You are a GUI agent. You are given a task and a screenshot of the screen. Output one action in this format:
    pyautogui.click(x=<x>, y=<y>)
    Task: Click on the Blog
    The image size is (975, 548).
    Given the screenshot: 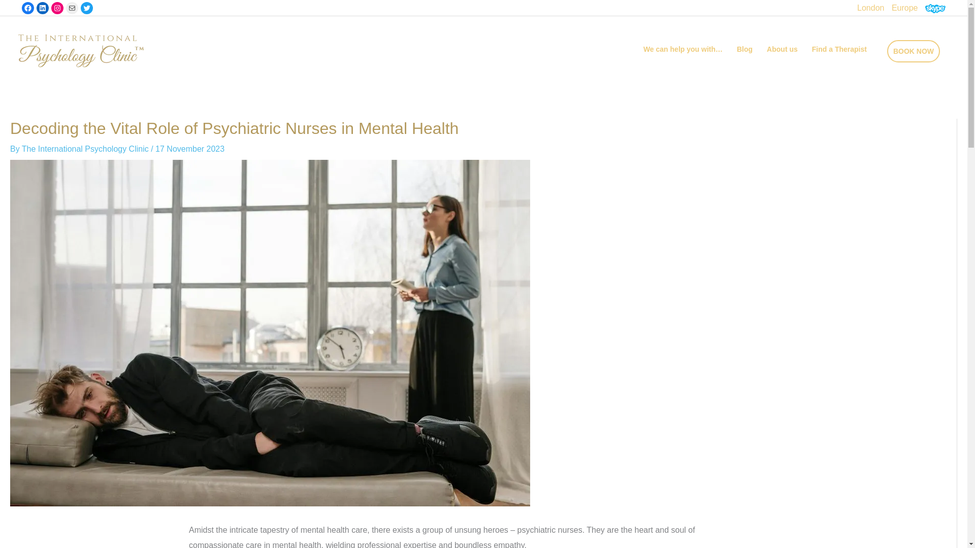 What is the action you would take?
    pyautogui.click(x=744, y=49)
    